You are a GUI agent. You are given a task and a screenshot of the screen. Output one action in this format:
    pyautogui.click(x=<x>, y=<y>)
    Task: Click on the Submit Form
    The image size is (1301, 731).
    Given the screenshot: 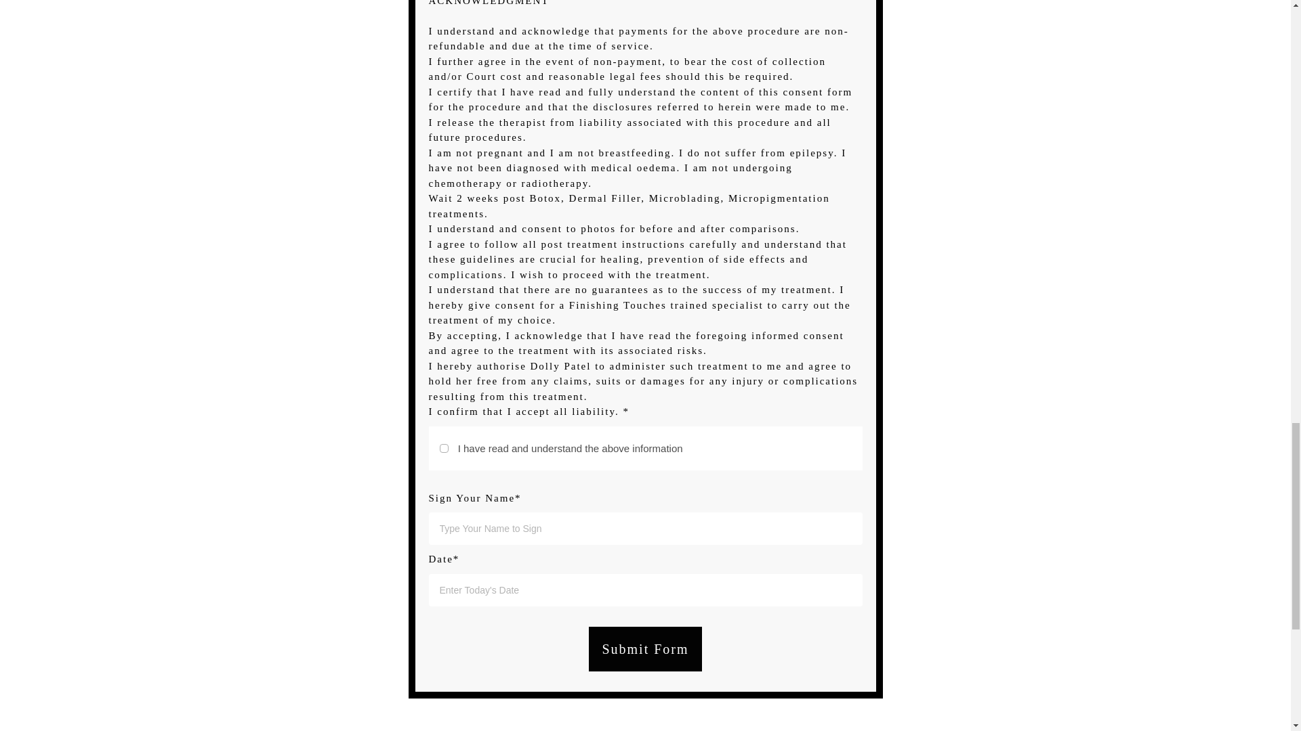 What is the action you would take?
    pyautogui.click(x=645, y=648)
    